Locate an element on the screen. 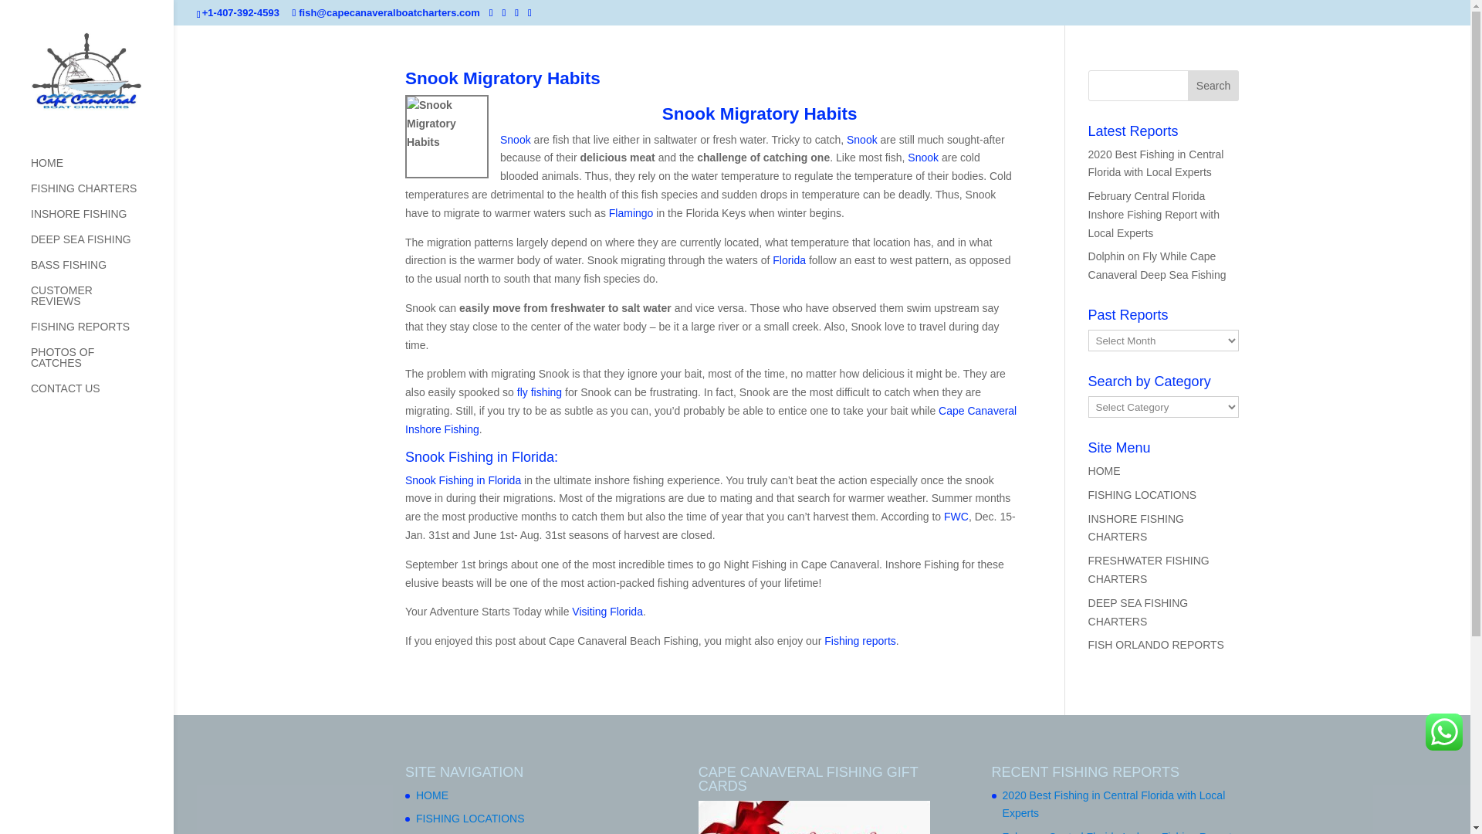 The height and width of the screenshot is (834, 1482). CONTACT US is located at coordinates (102, 395).